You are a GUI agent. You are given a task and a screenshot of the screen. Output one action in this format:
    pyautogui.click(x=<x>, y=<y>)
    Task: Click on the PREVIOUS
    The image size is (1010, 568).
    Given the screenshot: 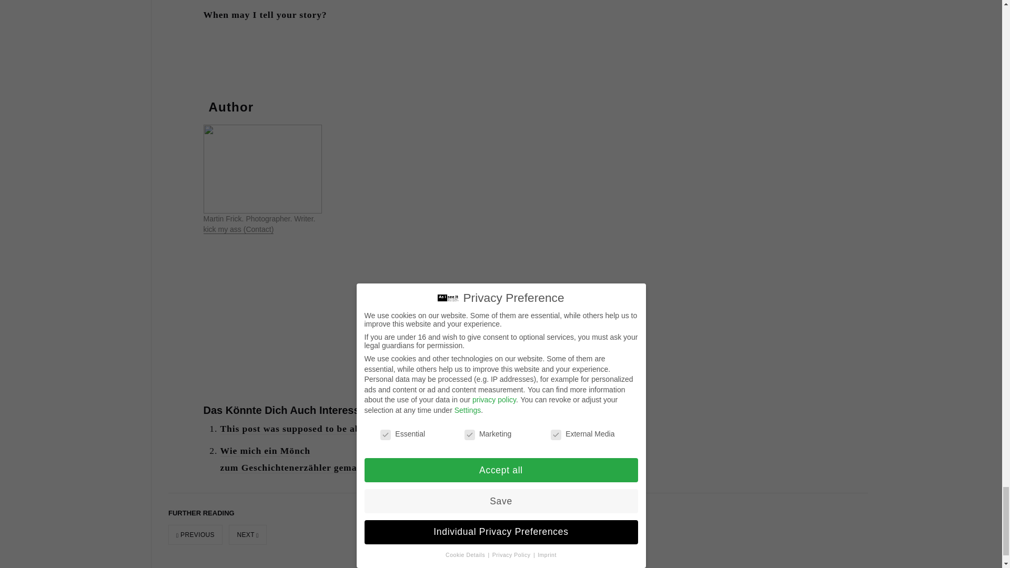 What is the action you would take?
    pyautogui.click(x=195, y=534)
    